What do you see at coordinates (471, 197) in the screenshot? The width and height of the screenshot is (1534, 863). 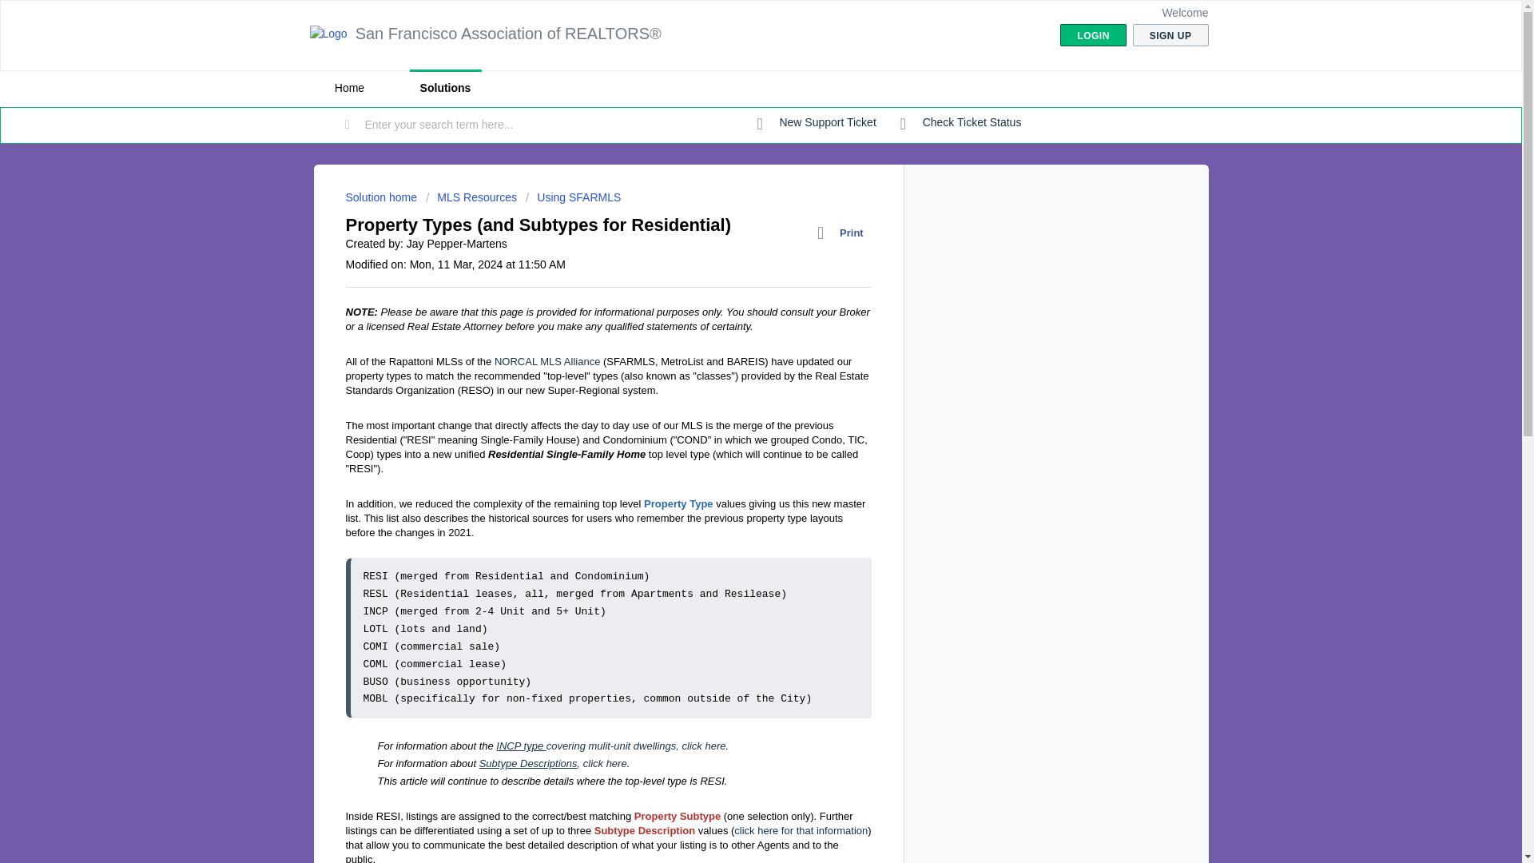 I see `MLS Resources` at bounding box center [471, 197].